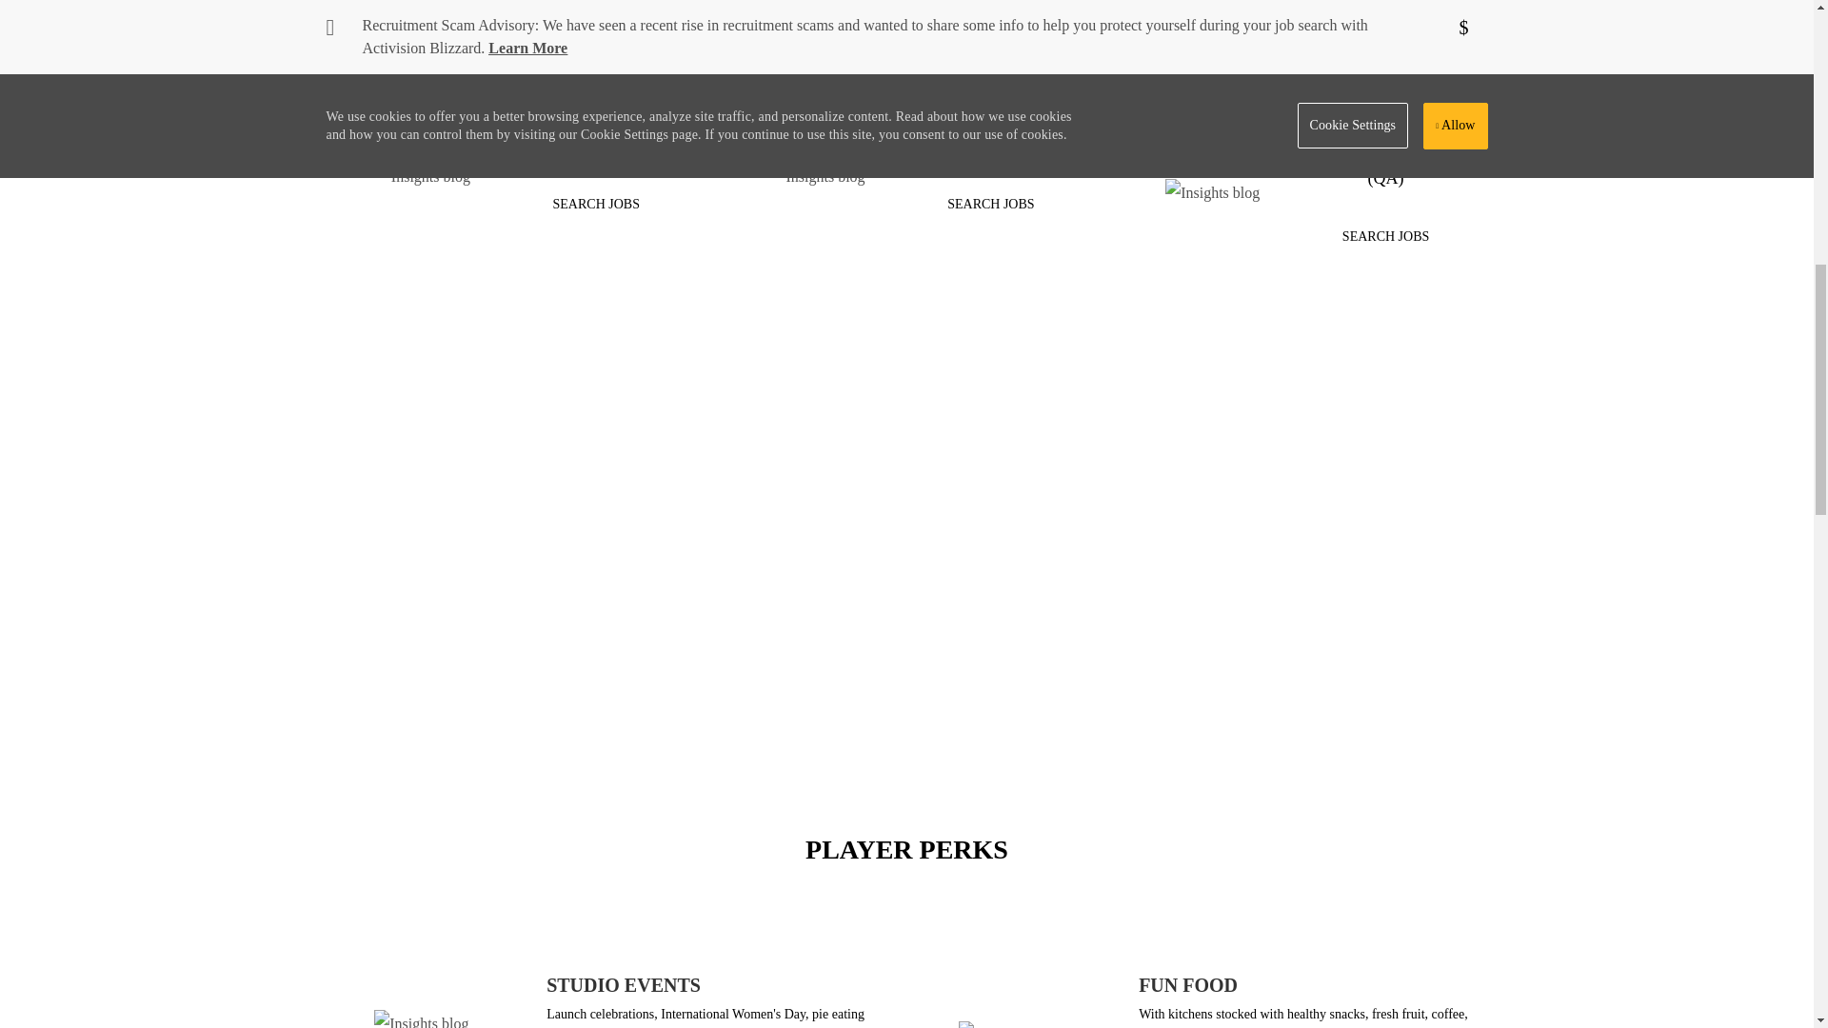  What do you see at coordinates (1385, 236) in the screenshot?
I see `SEARCH JOBS` at bounding box center [1385, 236].